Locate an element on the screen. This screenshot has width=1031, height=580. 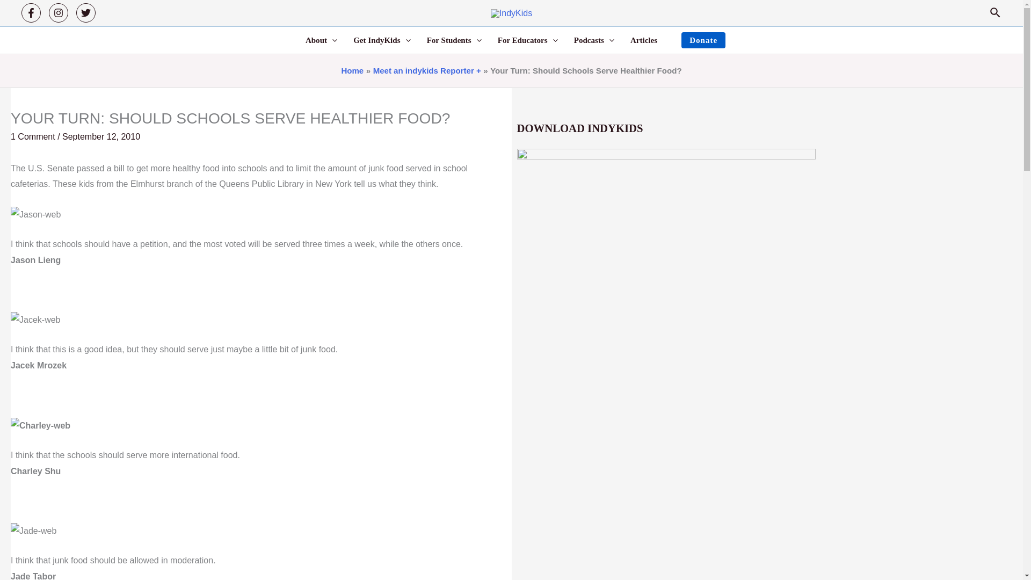
For Students is located at coordinates (454, 40).